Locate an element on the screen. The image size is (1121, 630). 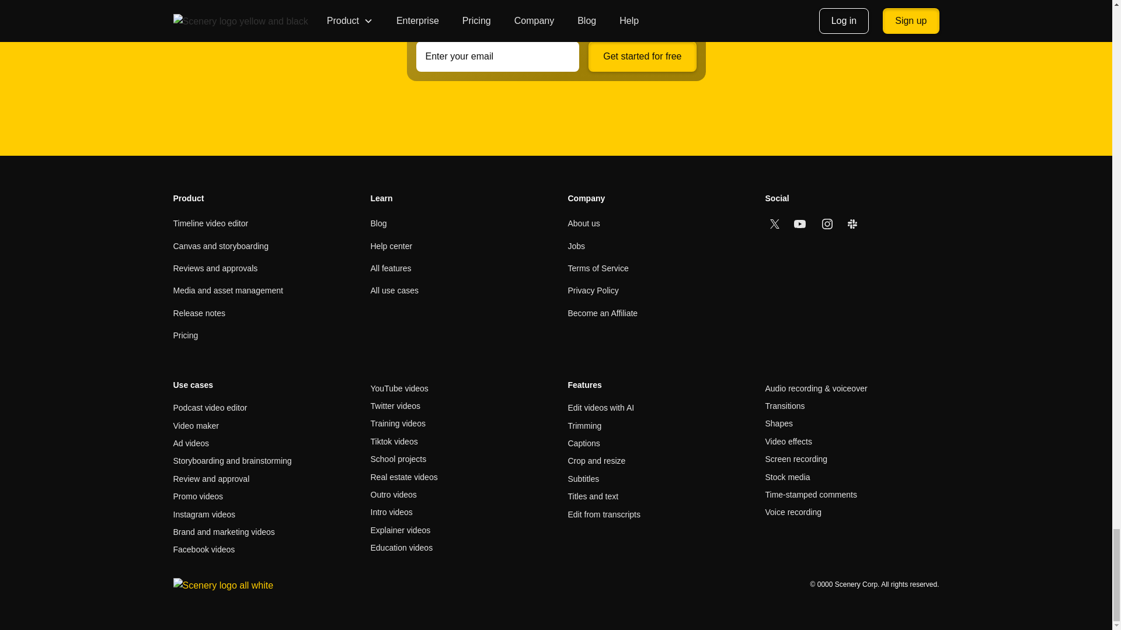
Timeline video editor is located at coordinates (210, 223).